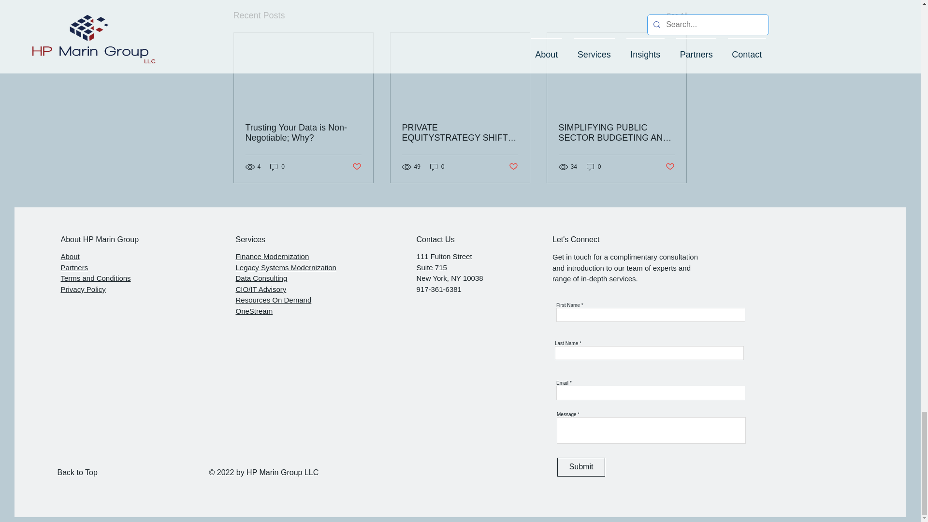 Image resolution: width=928 pixels, height=522 pixels. What do you see at coordinates (356, 167) in the screenshot?
I see `Post not marked as liked` at bounding box center [356, 167].